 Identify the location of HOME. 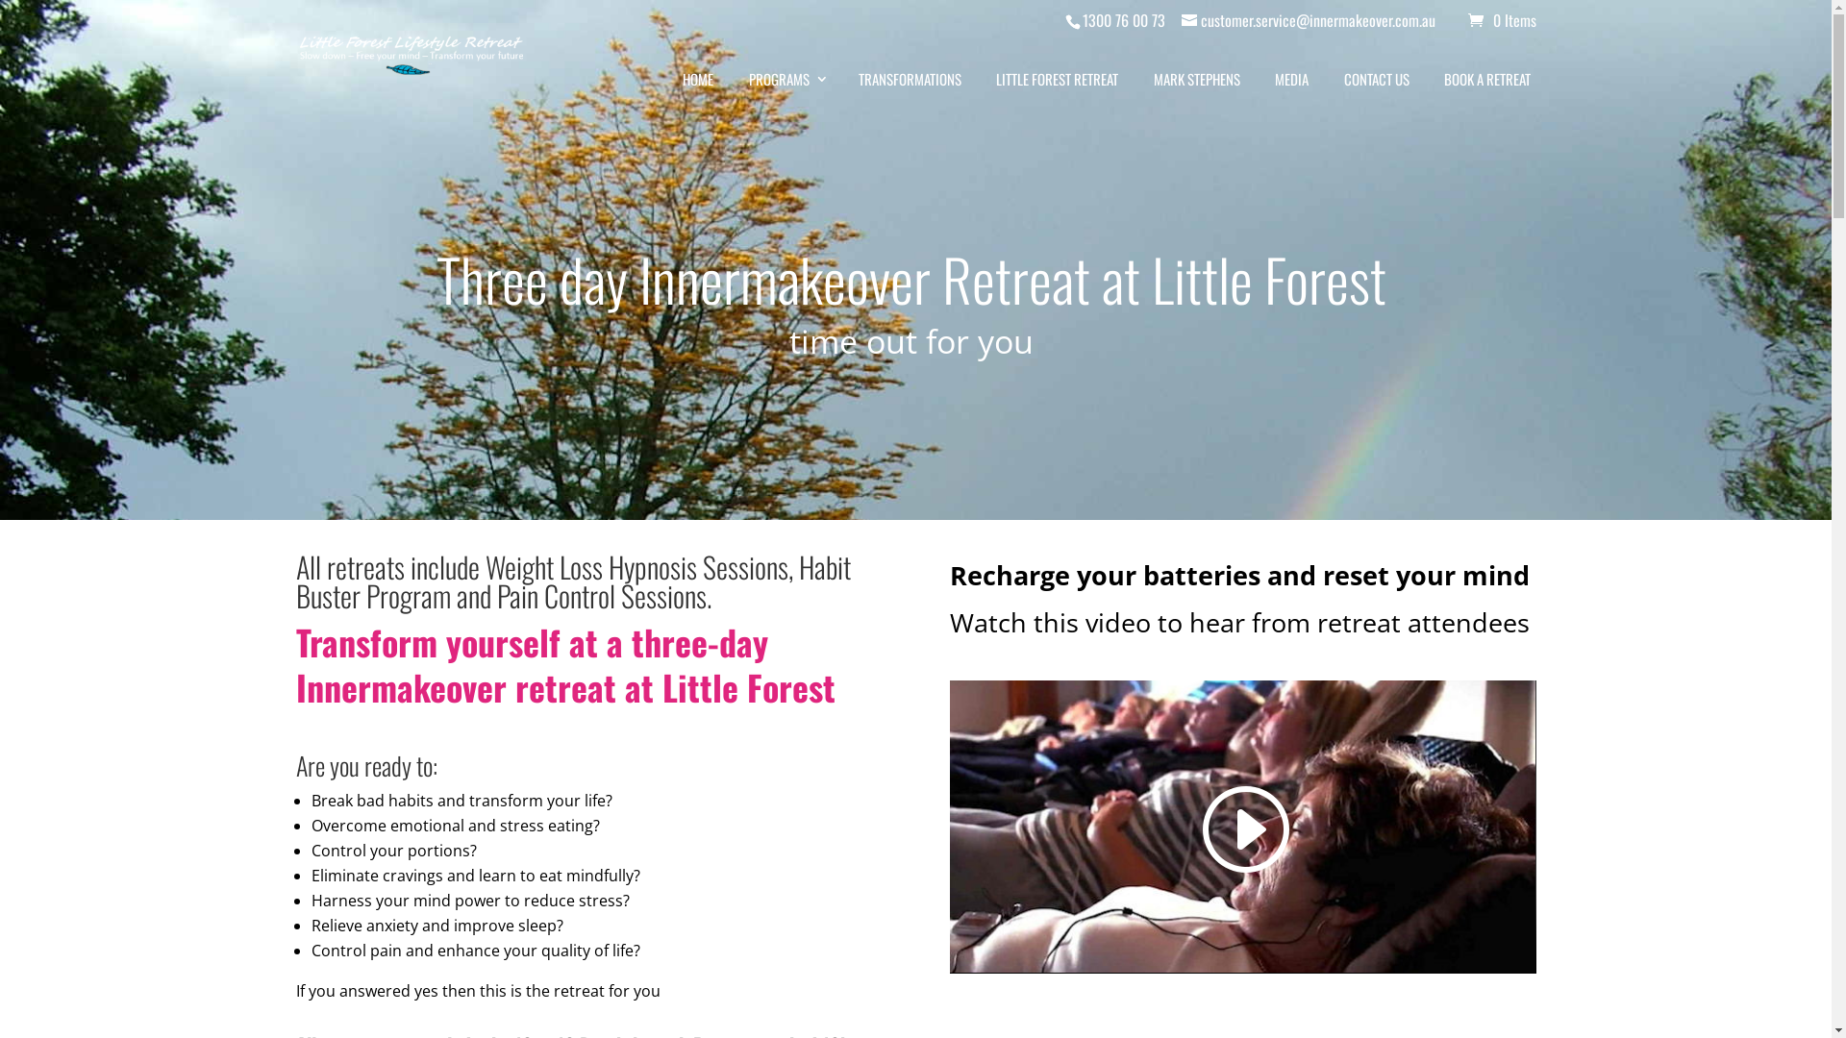
(698, 80).